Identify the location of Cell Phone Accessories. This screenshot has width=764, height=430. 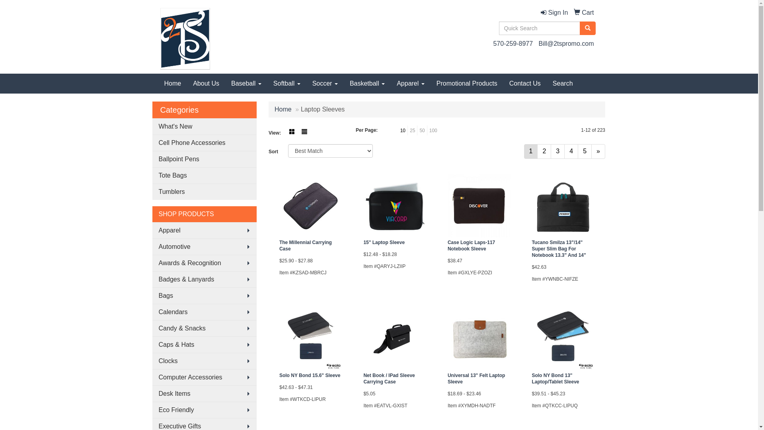
(205, 143).